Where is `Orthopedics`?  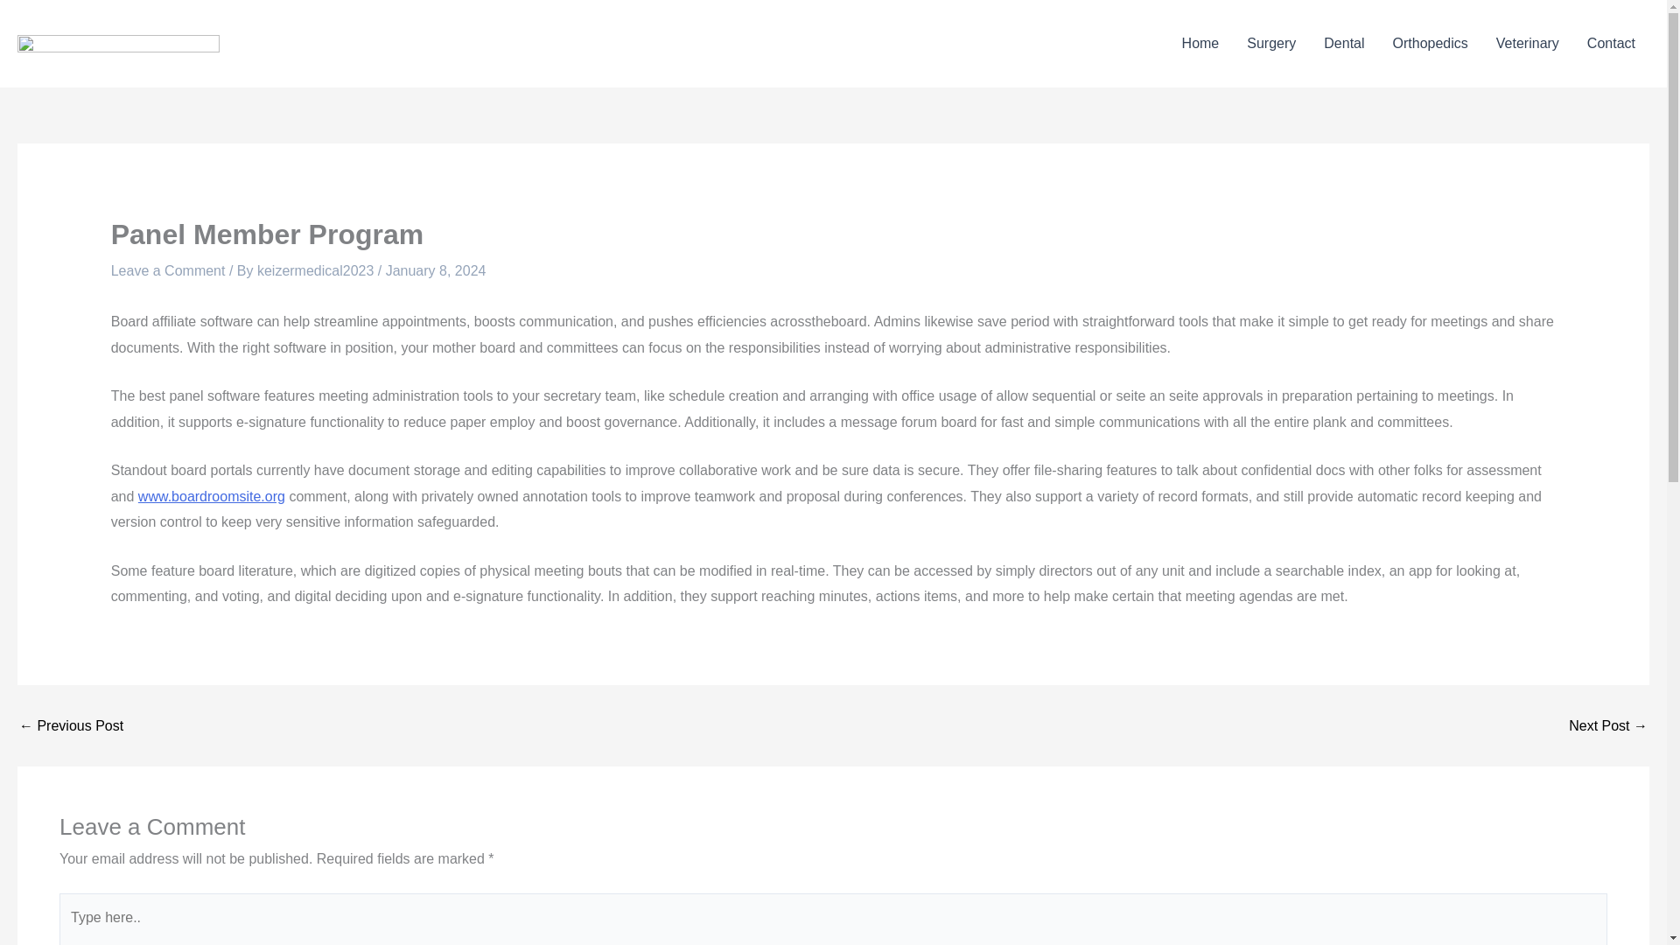
Orthopedics is located at coordinates (1430, 44).